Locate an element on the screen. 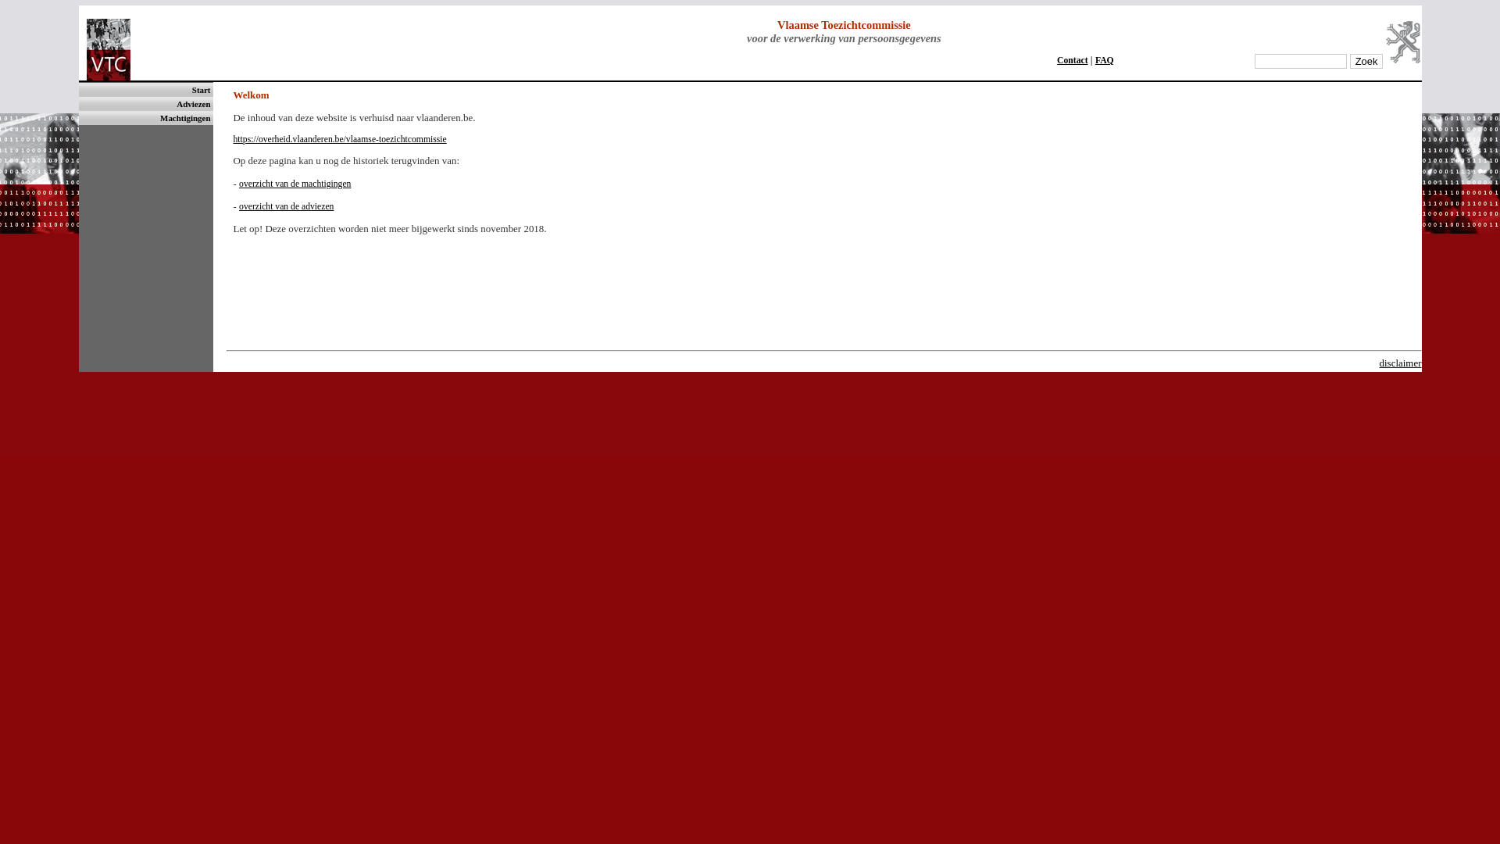 The width and height of the screenshot is (1500, 844). https://overheid.vlaanderen.be/vlaamse-toezichtcommissie is located at coordinates (339, 139).